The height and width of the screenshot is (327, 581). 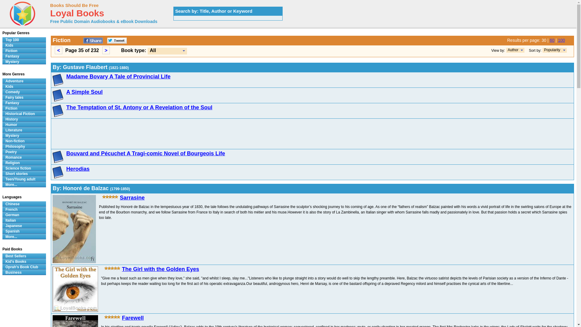 What do you see at coordinates (515, 50) in the screenshot?
I see `Author` at bounding box center [515, 50].